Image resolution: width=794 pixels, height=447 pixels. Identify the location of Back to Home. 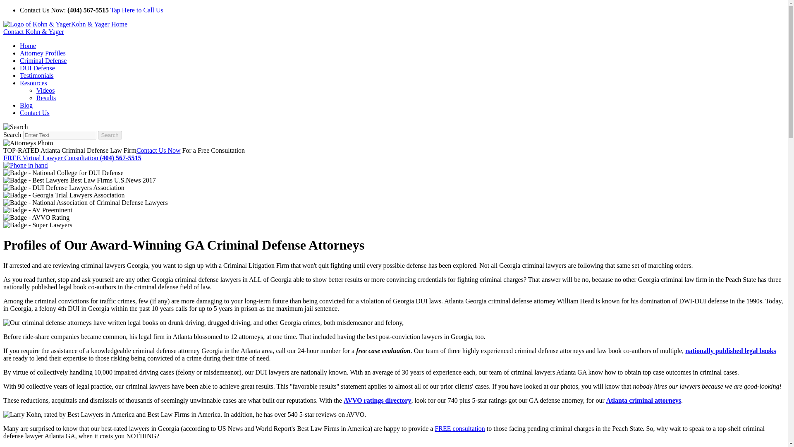
(65, 24).